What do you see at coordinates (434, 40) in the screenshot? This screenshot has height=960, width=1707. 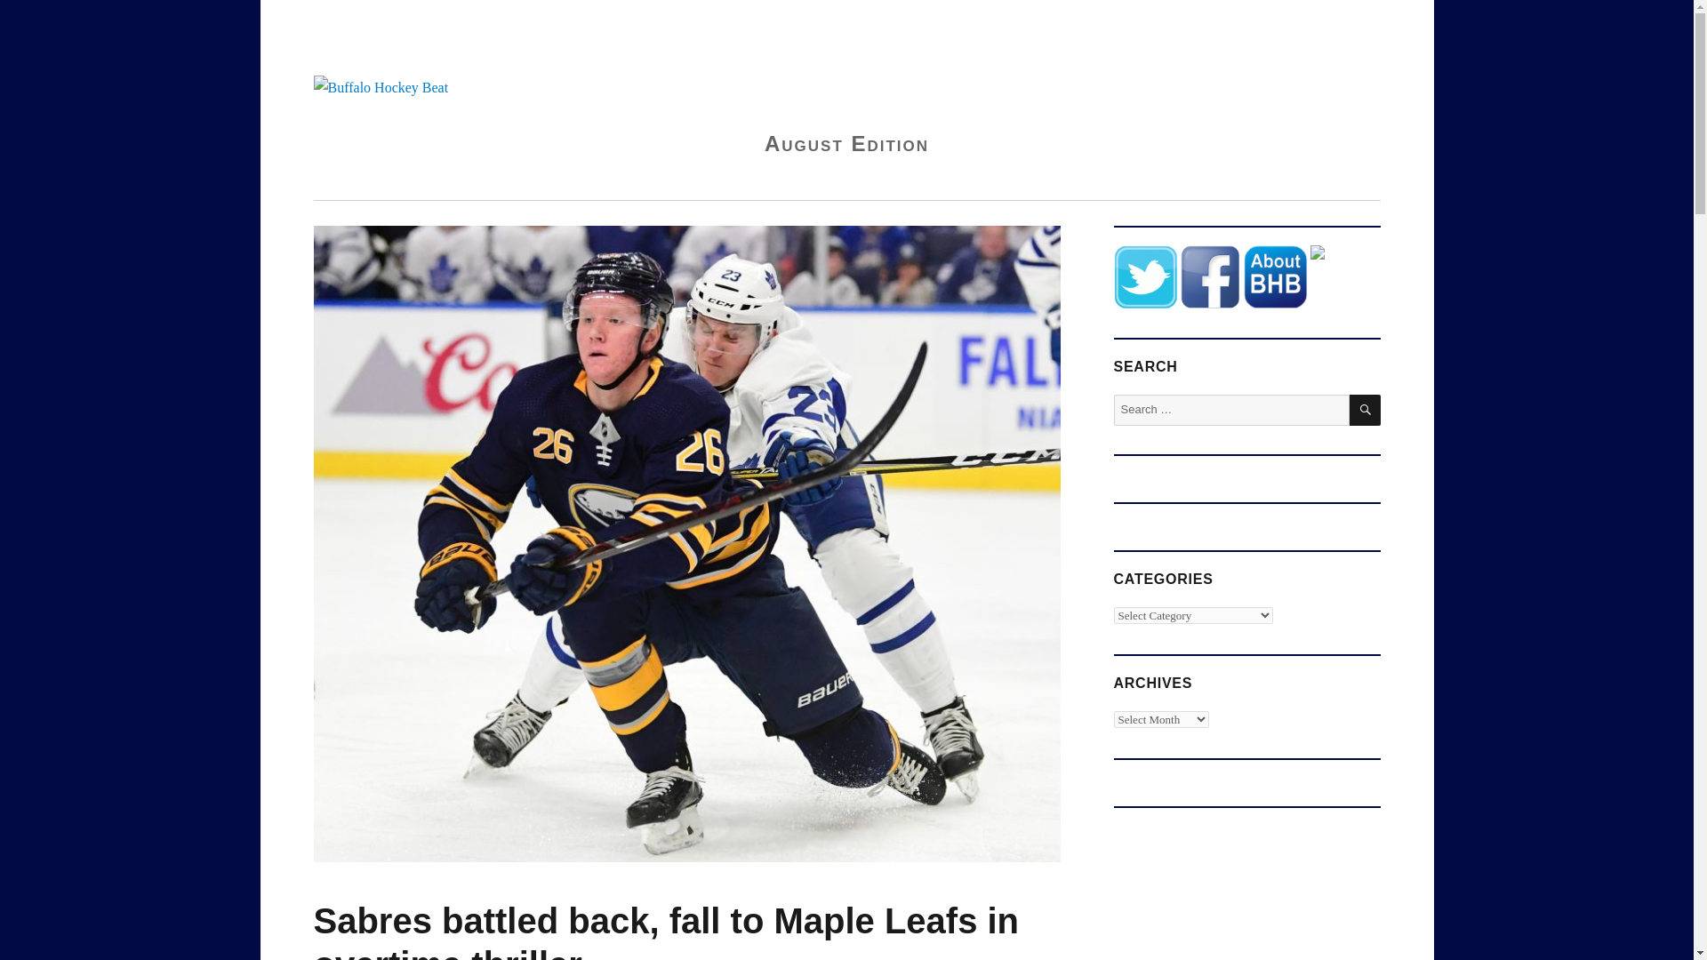 I see `Buffalo Hockey Beat` at bounding box center [434, 40].